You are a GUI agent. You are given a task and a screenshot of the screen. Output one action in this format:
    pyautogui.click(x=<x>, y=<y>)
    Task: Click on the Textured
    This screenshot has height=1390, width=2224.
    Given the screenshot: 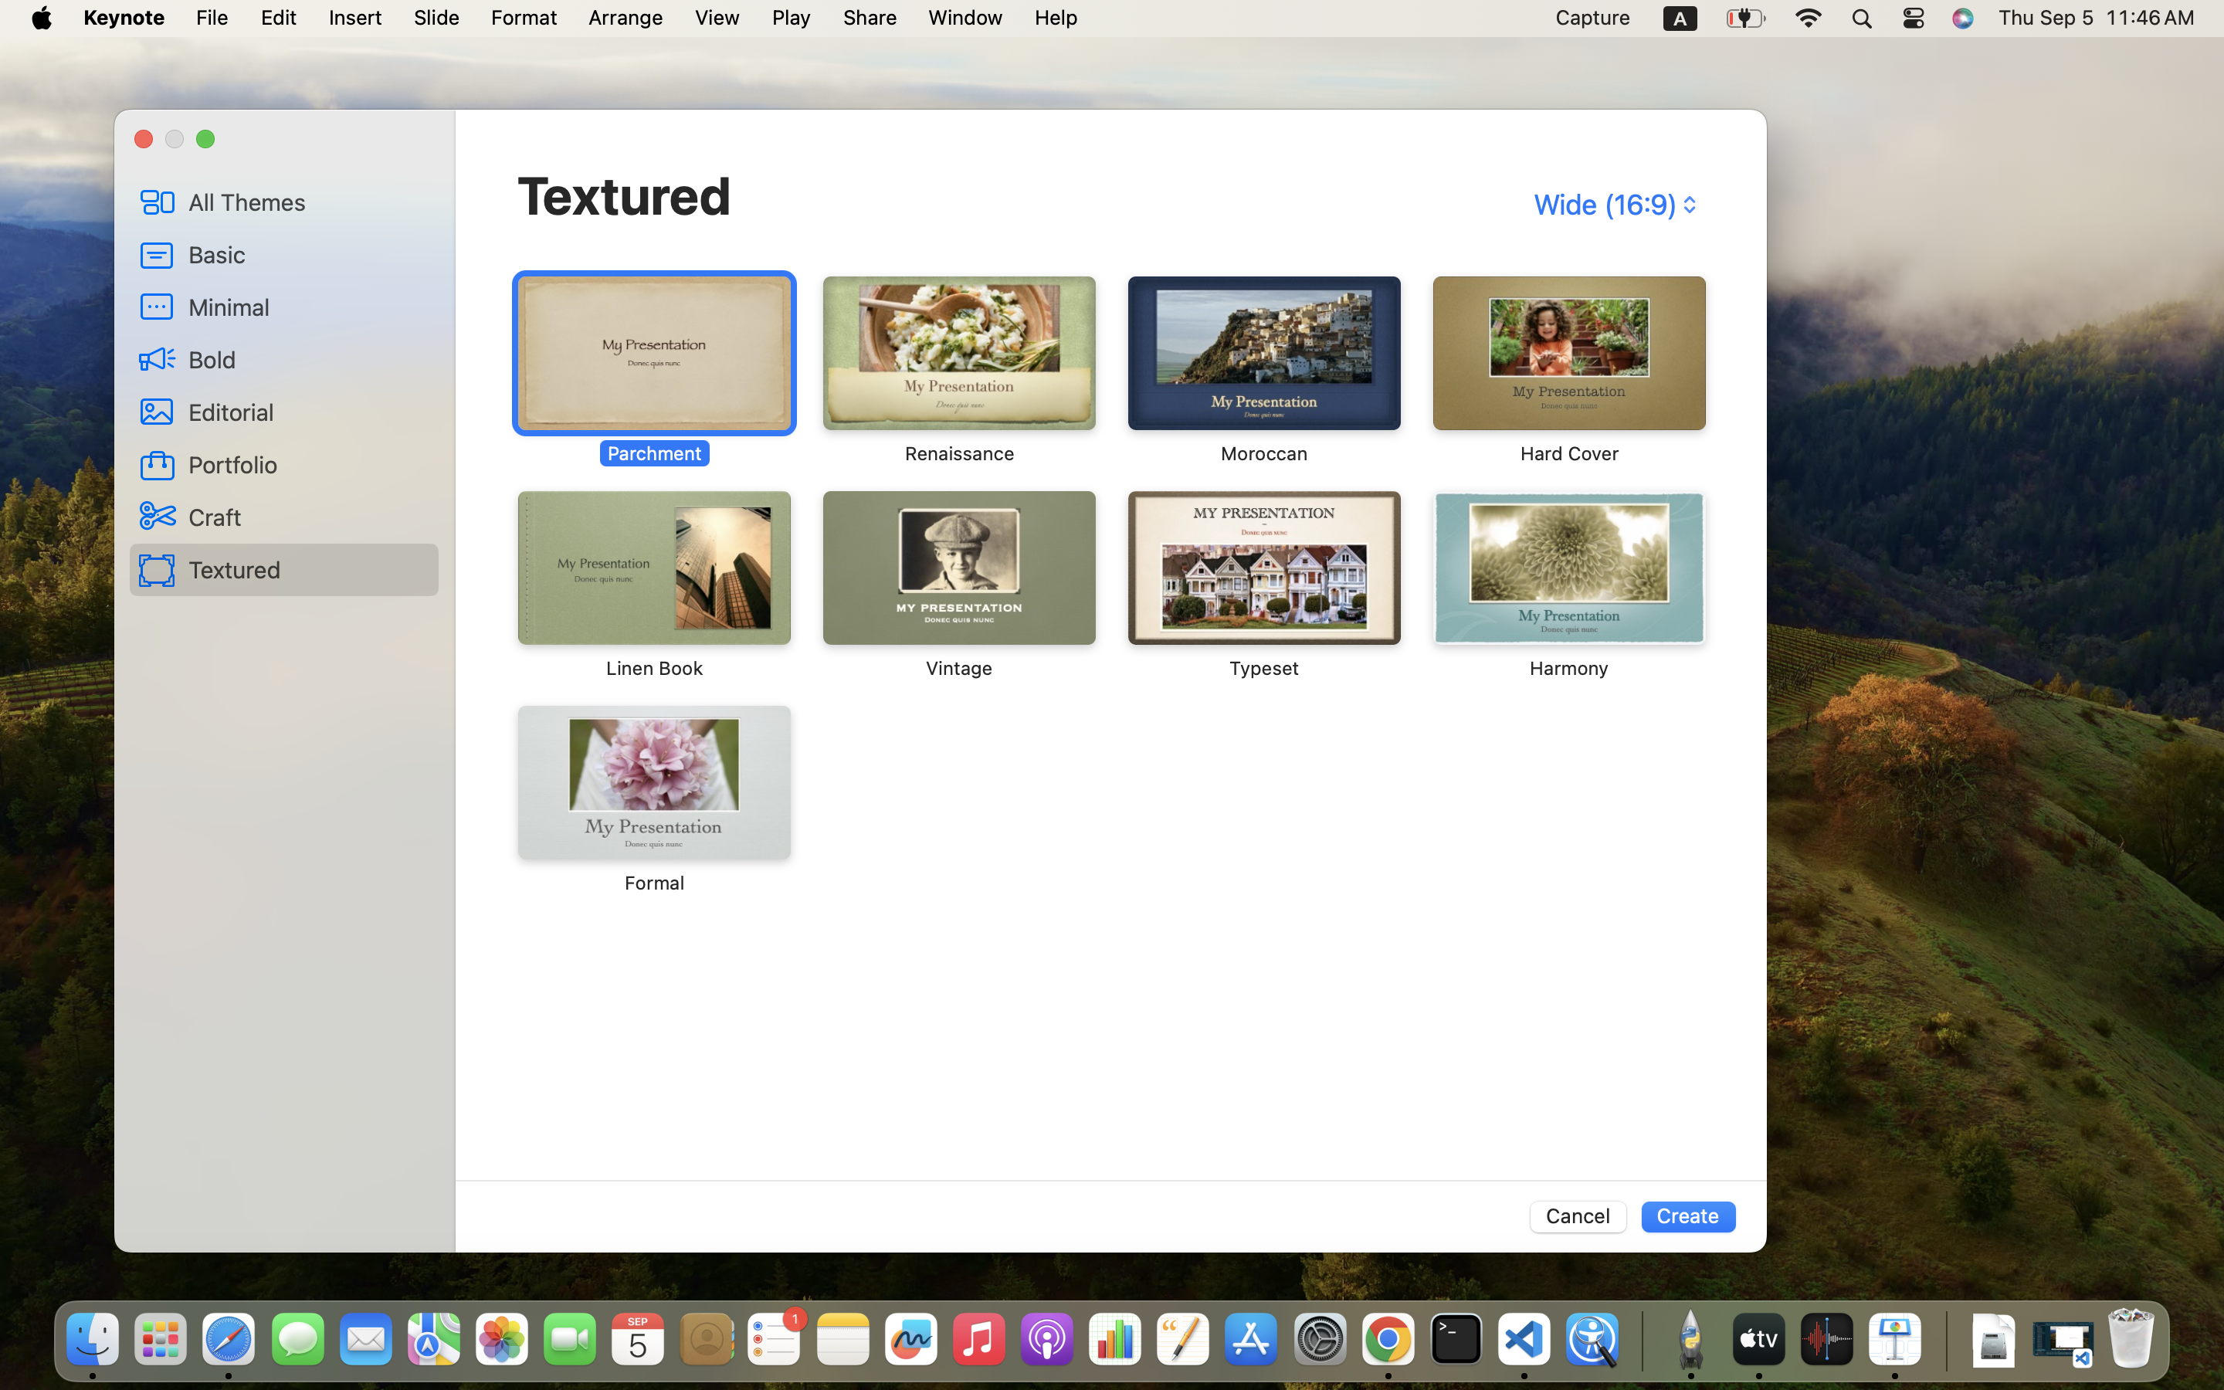 What is the action you would take?
    pyautogui.click(x=625, y=195)
    